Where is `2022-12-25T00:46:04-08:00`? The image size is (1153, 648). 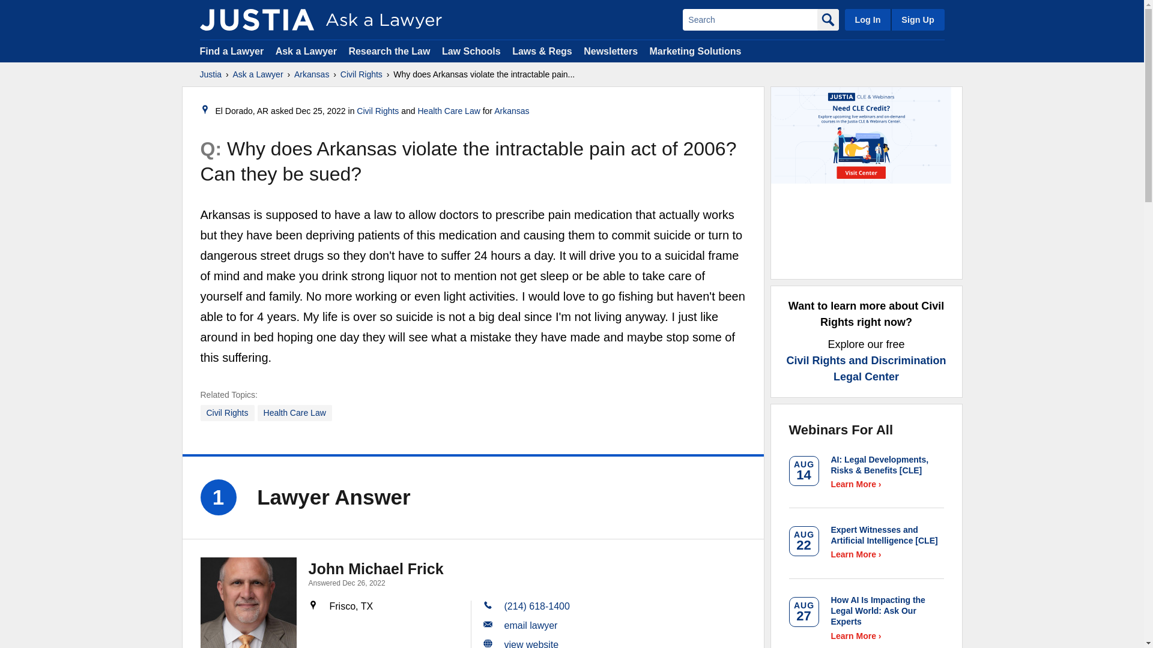 2022-12-25T00:46:04-08:00 is located at coordinates (319, 111).